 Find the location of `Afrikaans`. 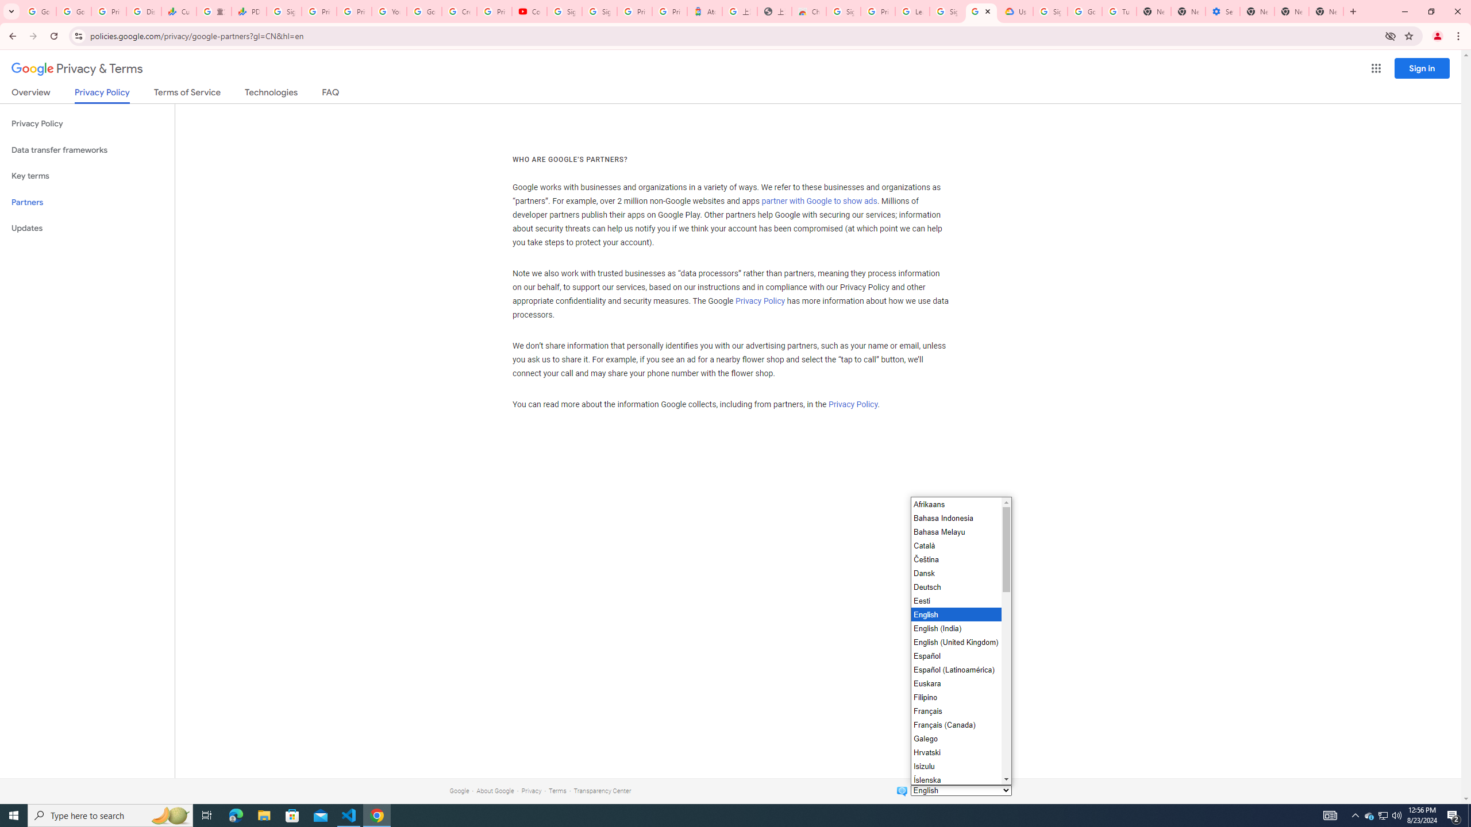

Afrikaans is located at coordinates (955, 504).